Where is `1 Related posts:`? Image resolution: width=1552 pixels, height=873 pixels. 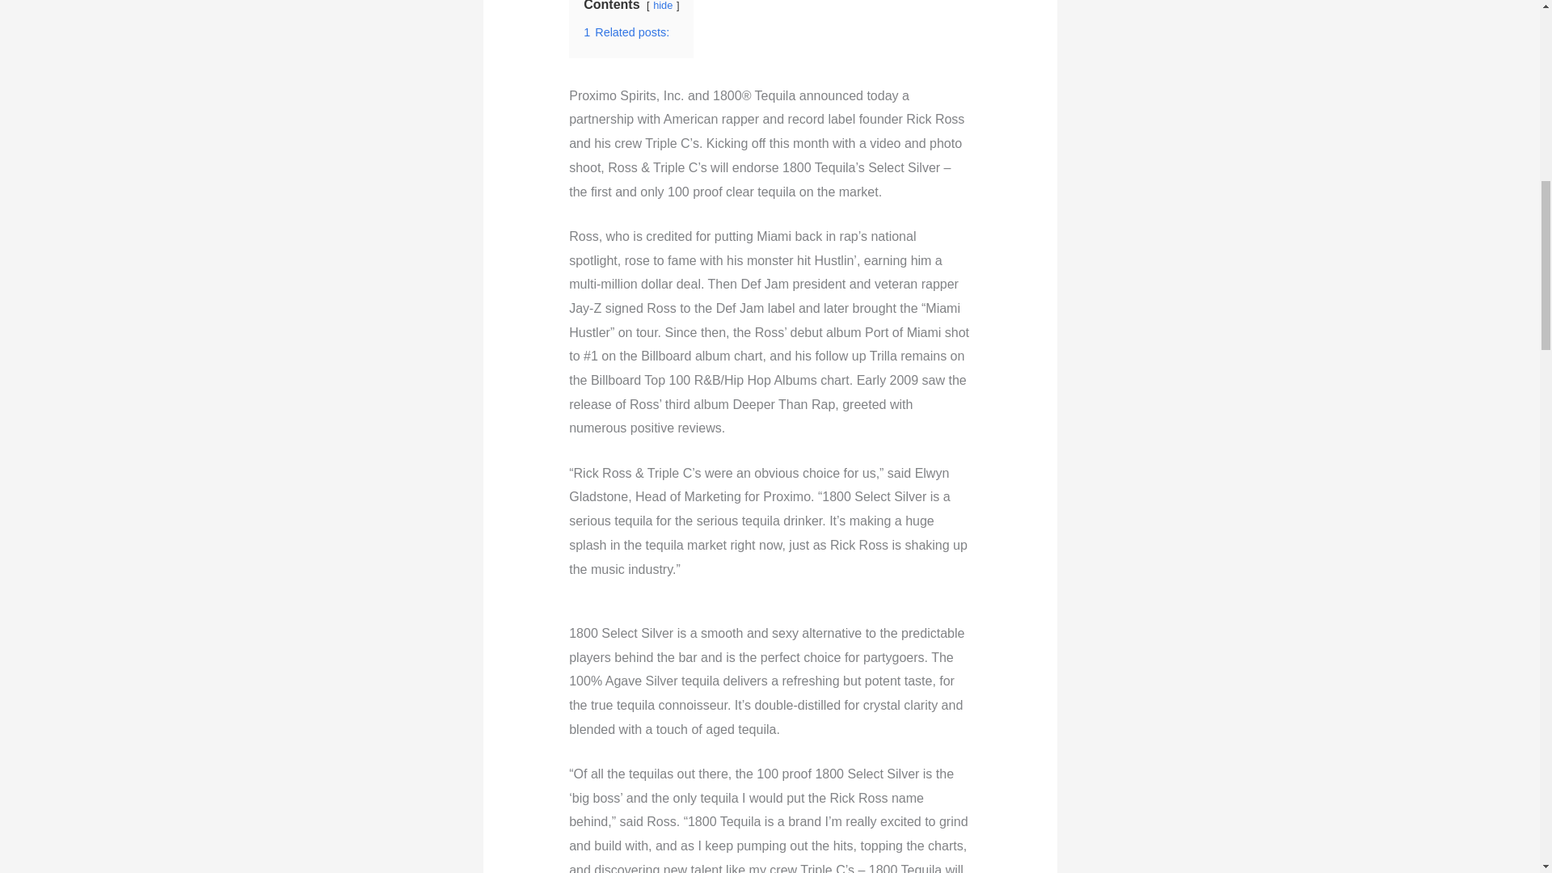 1 Related posts: is located at coordinates (626, 32).